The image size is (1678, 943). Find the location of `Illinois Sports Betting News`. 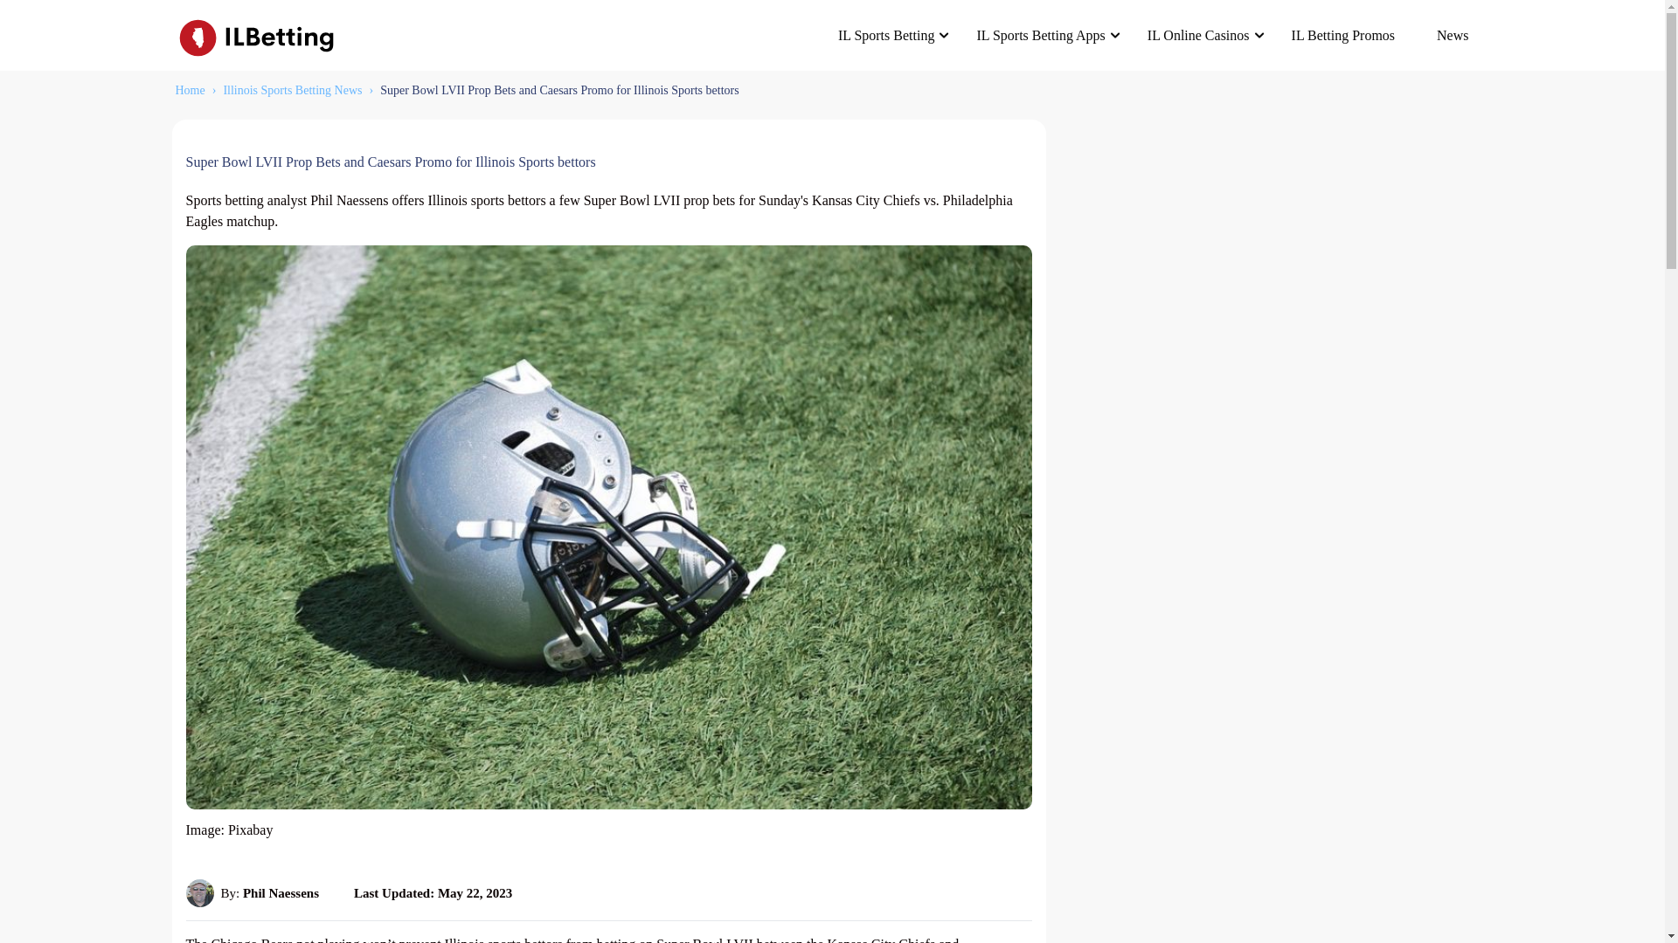

Illinois Sports Betting News is located at coordinates (292, 91).